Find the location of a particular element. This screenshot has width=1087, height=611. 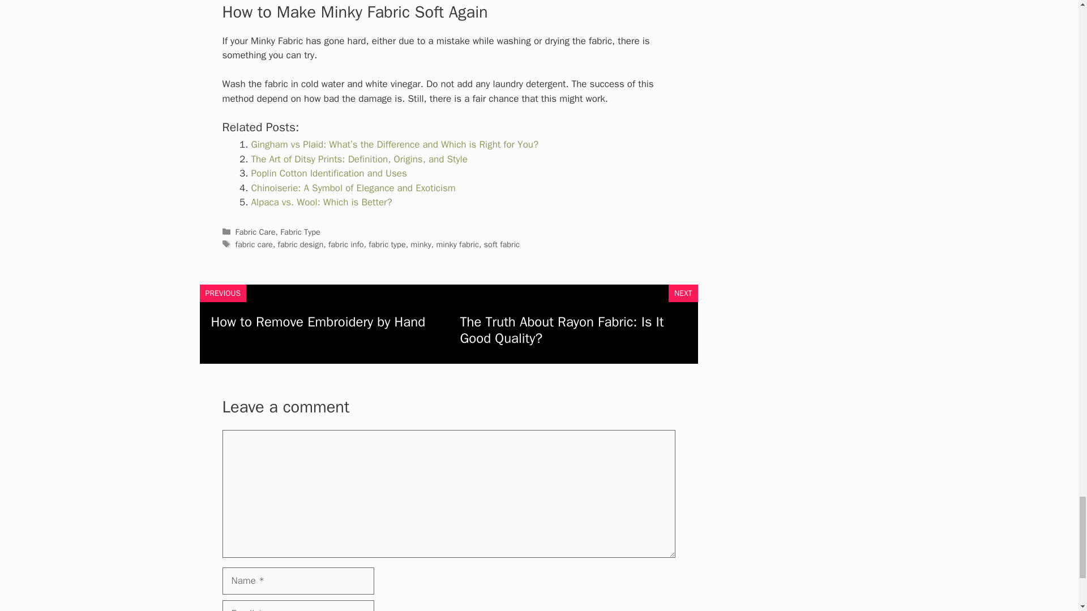

Fabric Care is located at coordinates (256, 232).